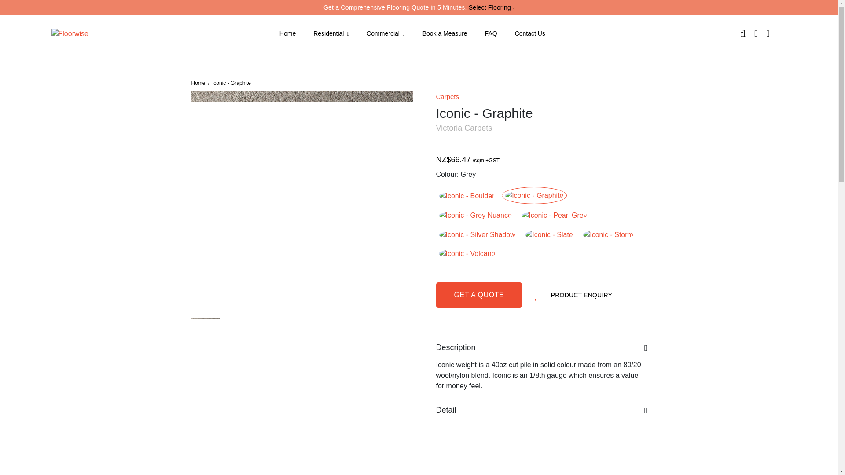 The width and height of the screenshot is (845, 475). Describe the element at coordinates (69, 33) in the screenshot. I see `Floorwise` at that location.